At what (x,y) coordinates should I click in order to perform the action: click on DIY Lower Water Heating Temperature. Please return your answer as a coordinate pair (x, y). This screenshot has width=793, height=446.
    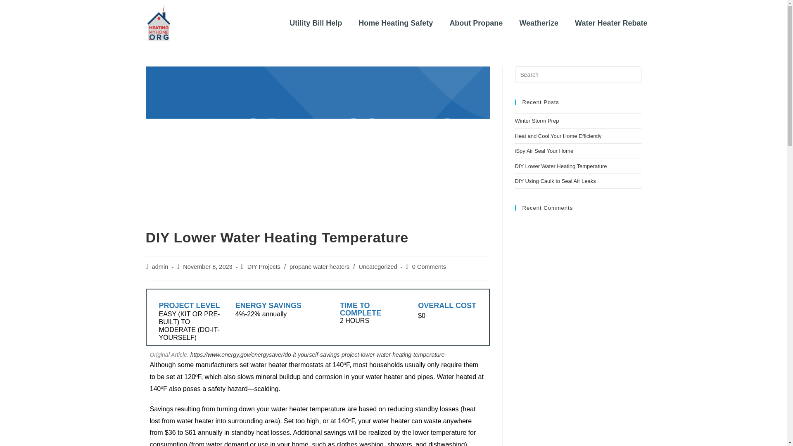
    Looking at the image, I should click on (560, 166).